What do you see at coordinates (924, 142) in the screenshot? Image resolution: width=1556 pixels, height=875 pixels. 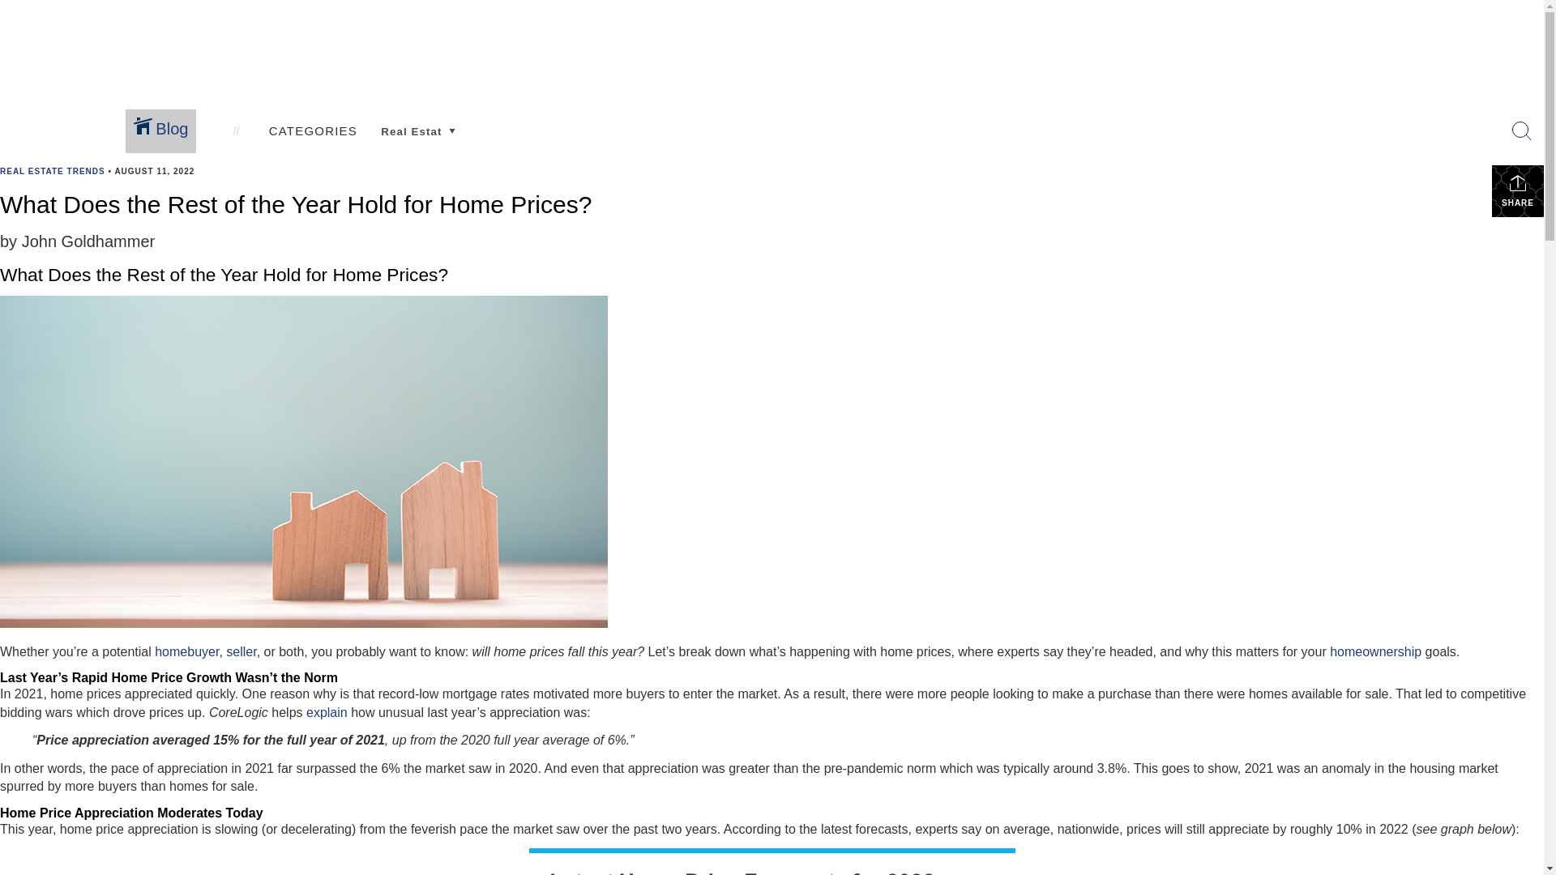 I see `Contact Me` at bounding box center [924, 142].